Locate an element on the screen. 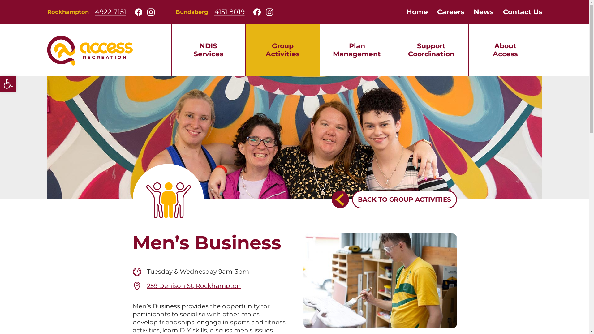 The image size is (594, 334). Group
Activities is located at coordinates (282, 50).